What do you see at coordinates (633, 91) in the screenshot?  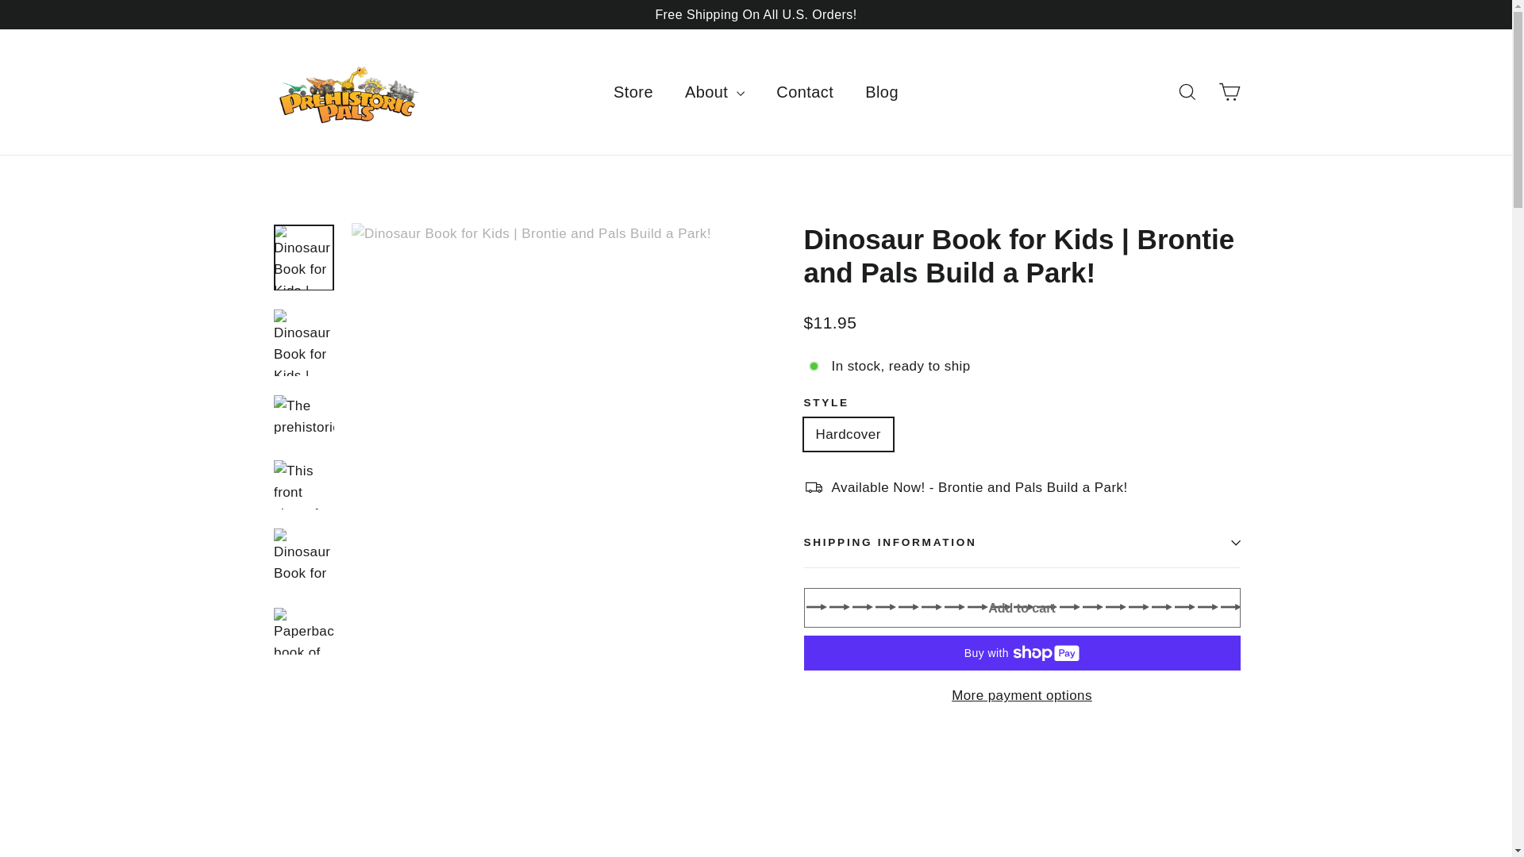 I see `Store` at bounding box center [633, 91].